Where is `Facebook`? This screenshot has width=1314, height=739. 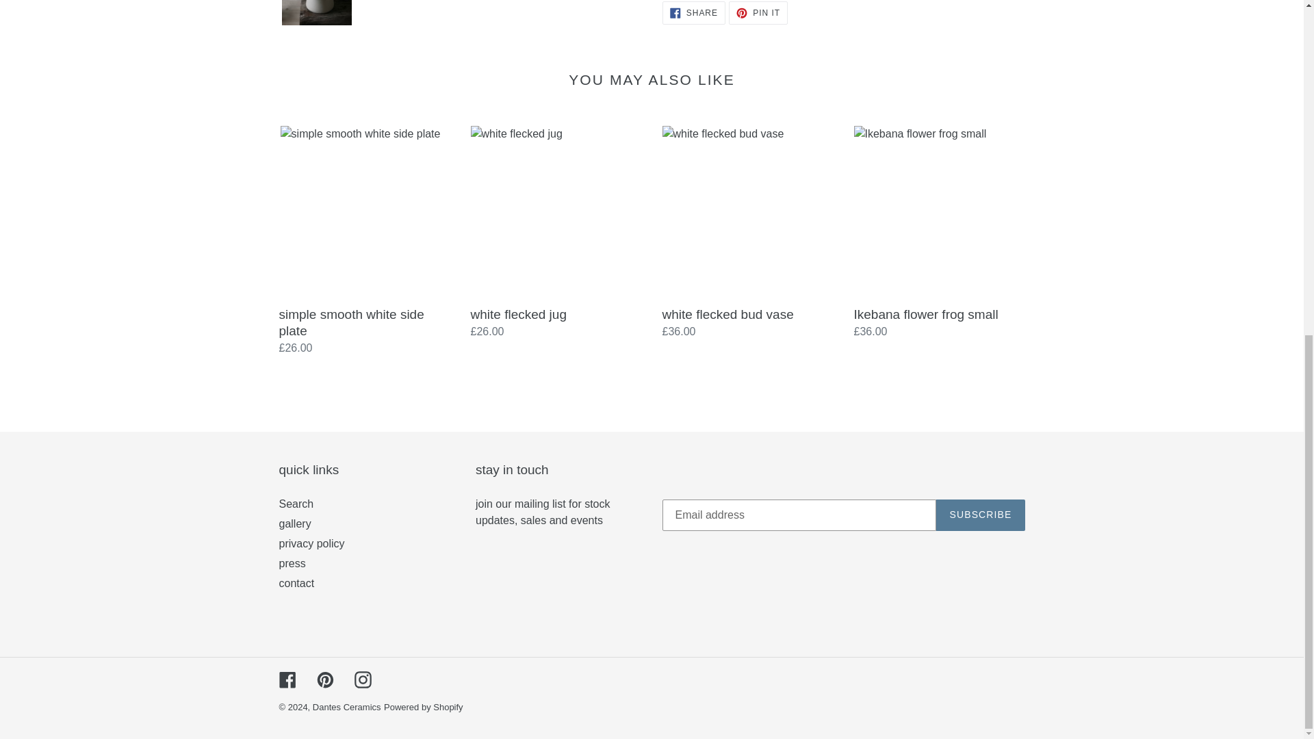 Facebook is located at coordinates (311, 543).